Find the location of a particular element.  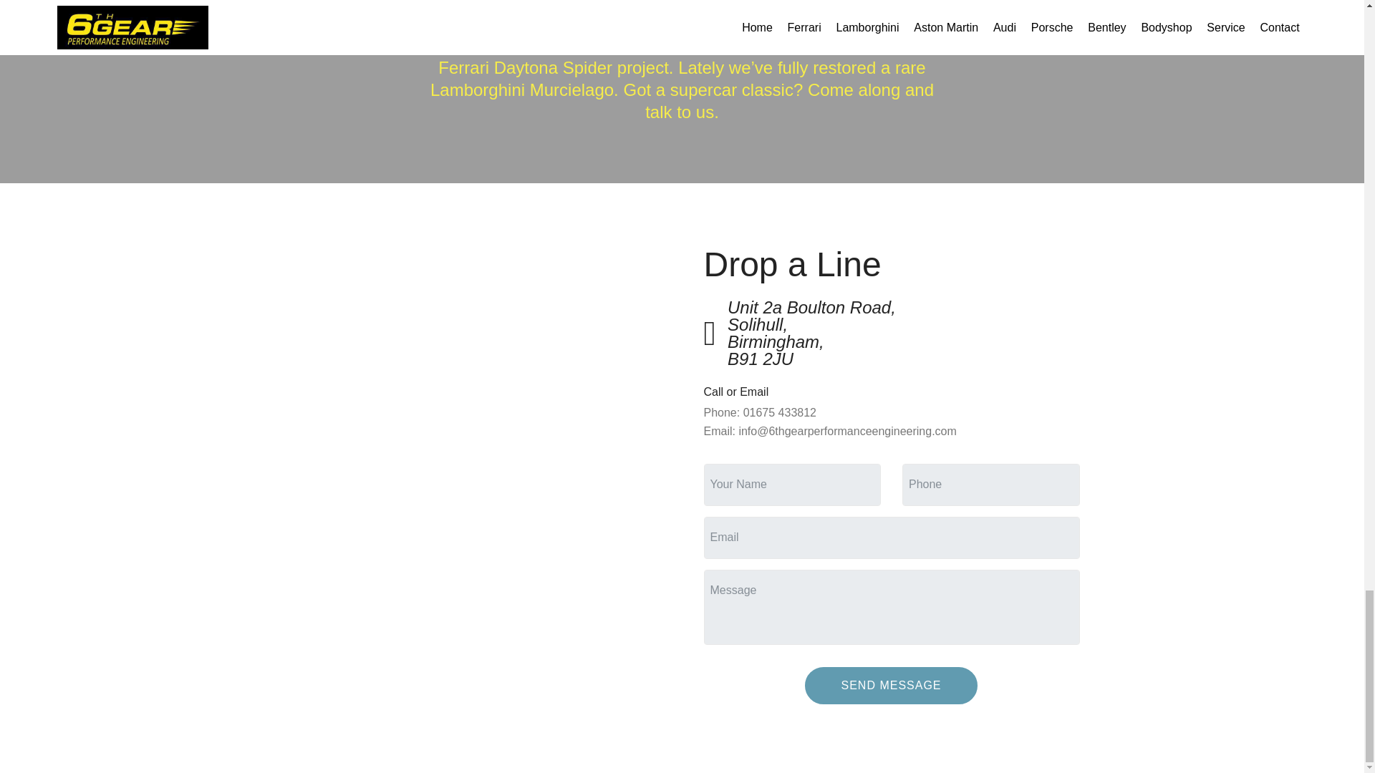

SEND MESSAGE is located at coordinates (890, 686).